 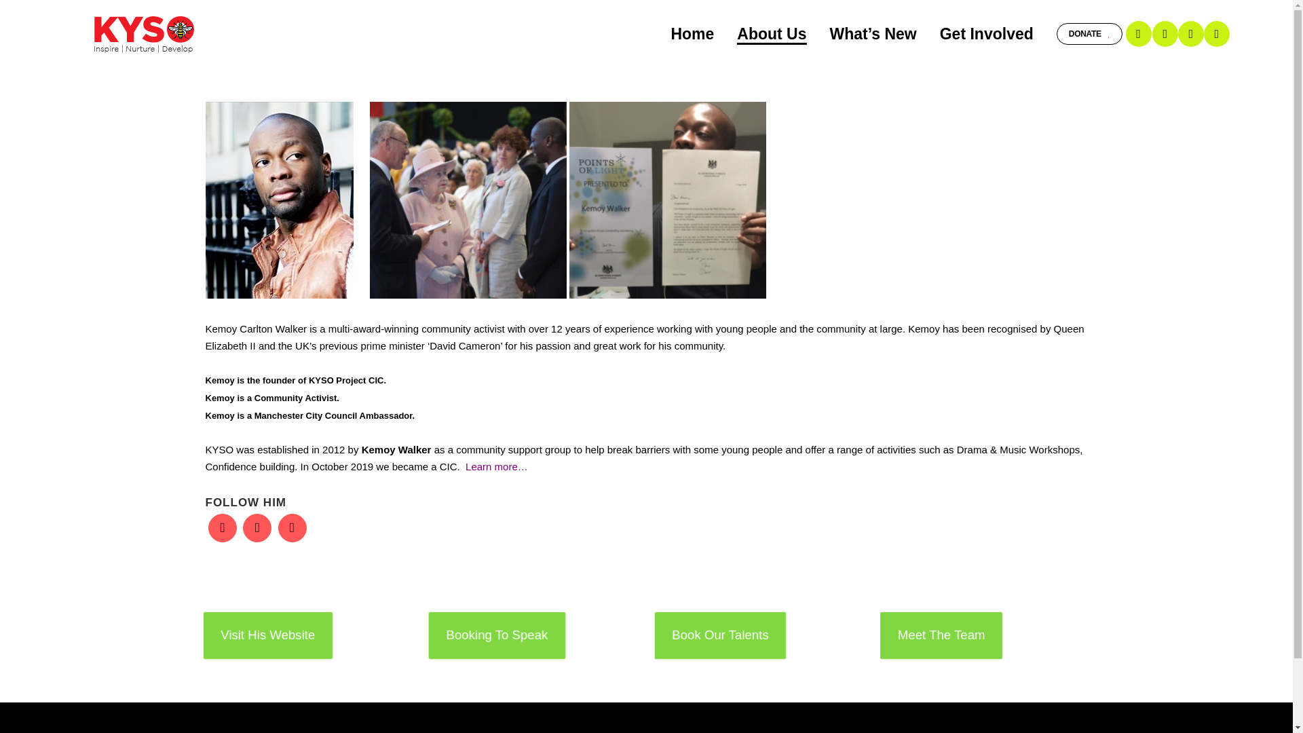 I want to click on Book Our Talents, so click(x=718, y=634).